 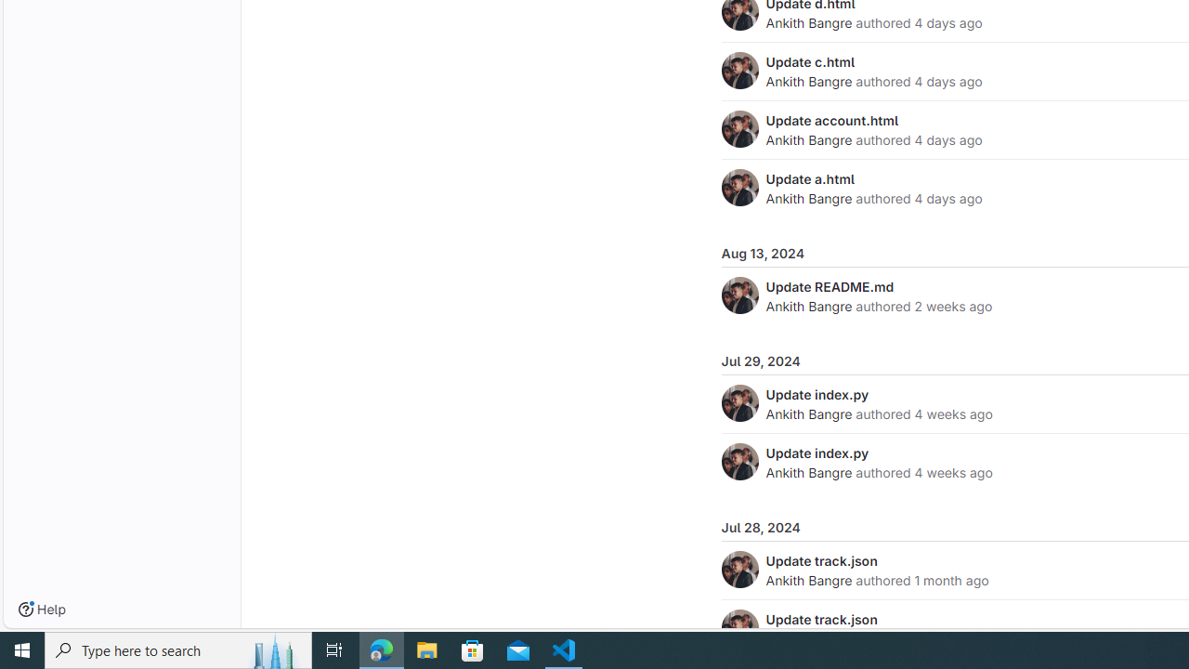 What do you see at coordinates (832, 120) in the screenshot?
I see `Update account.html` at bounding box center [832, 120].